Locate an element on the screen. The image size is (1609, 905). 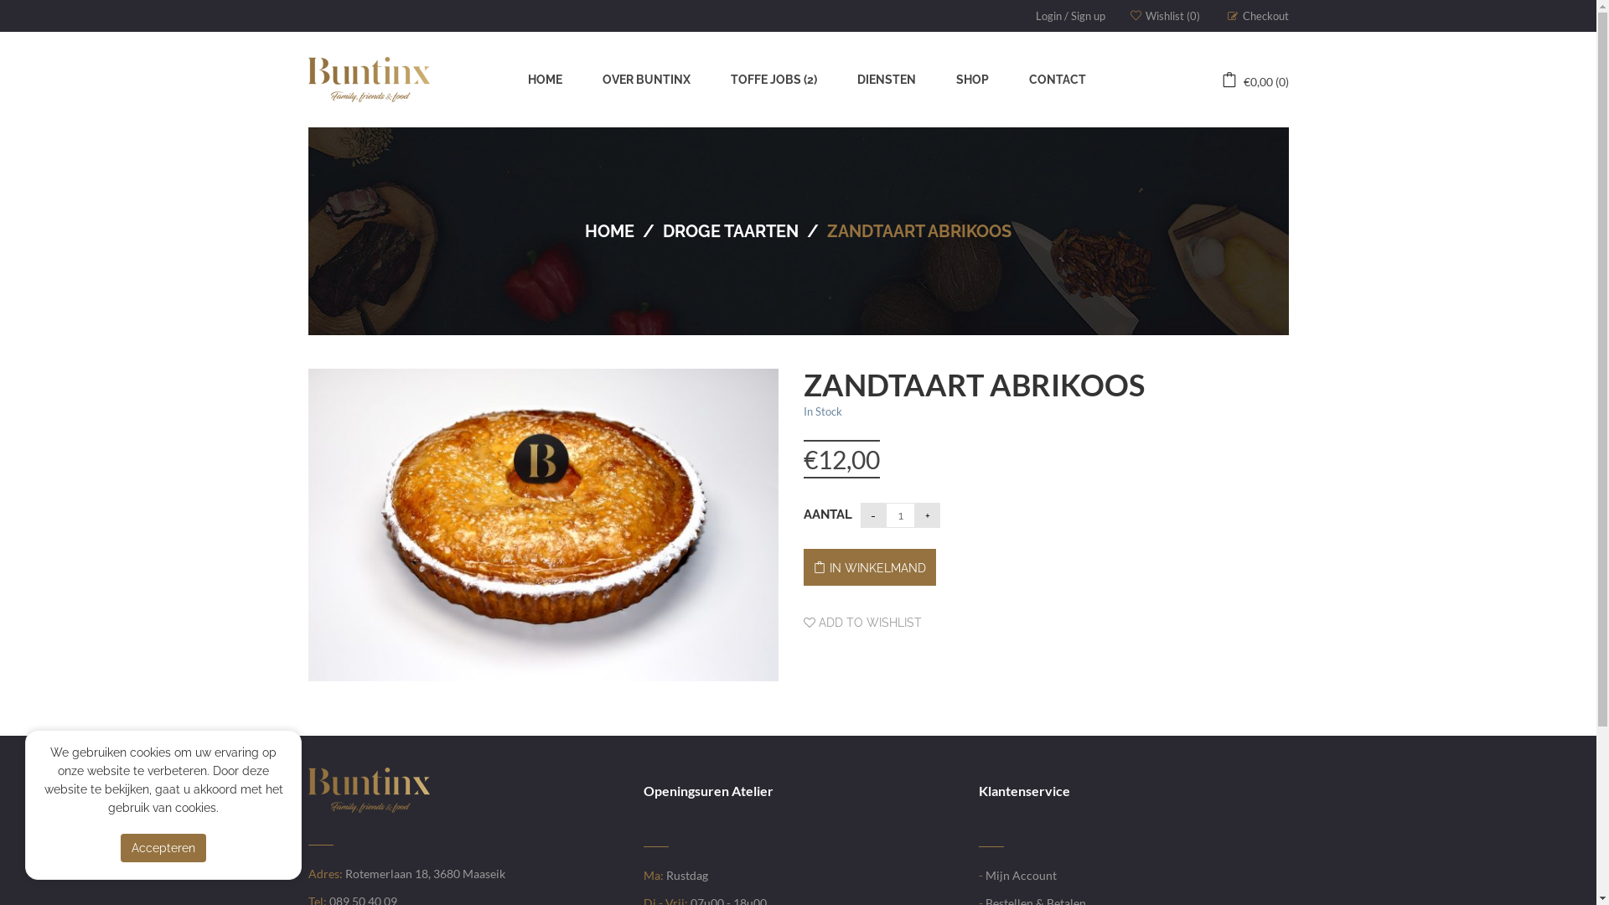
Buntinx is located at coordinates (370, 80).